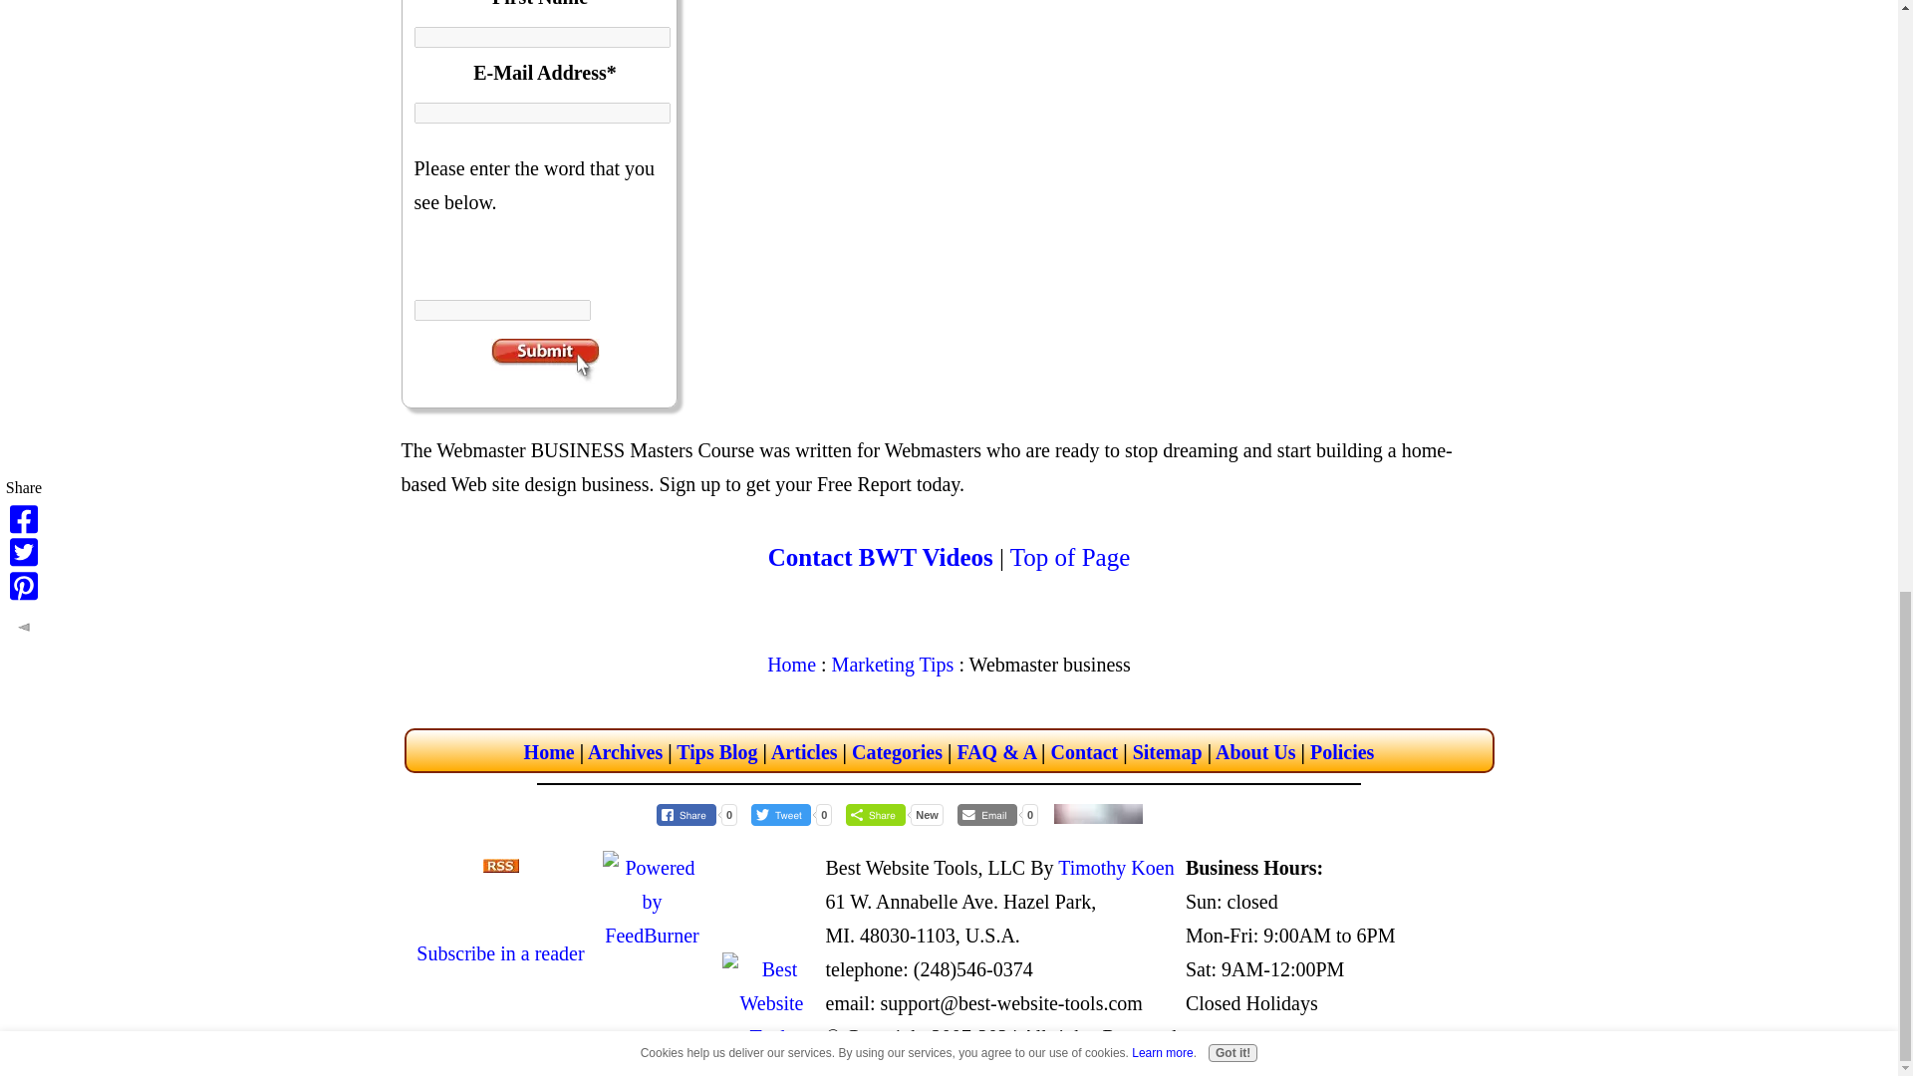  I want to click on privacy policy, so click(1341, 751).